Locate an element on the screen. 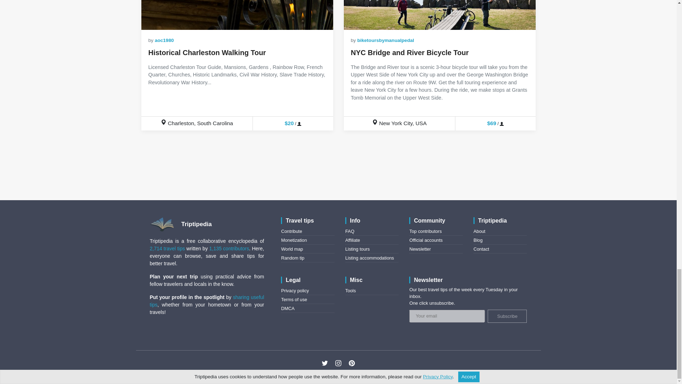 Image resolution: width=682 pixels, height=384 pixels. 1,135 contributors is located at coordinates (229, 249).